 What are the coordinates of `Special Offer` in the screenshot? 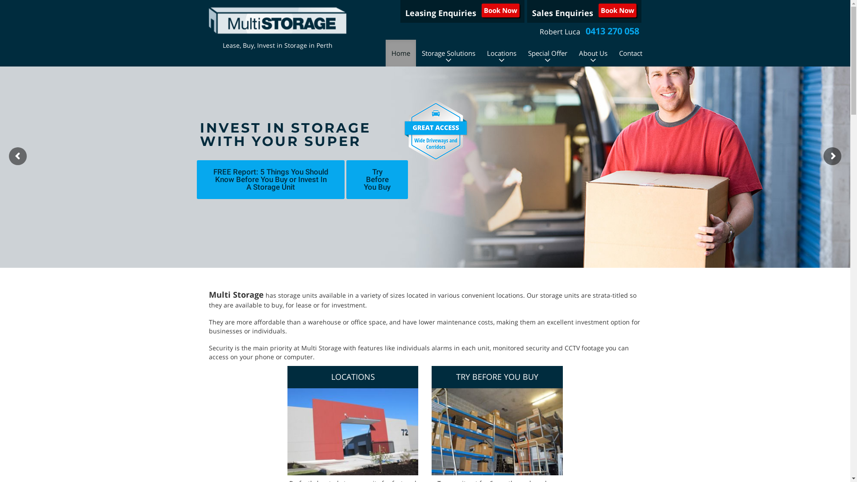 It's located at (548, 53).